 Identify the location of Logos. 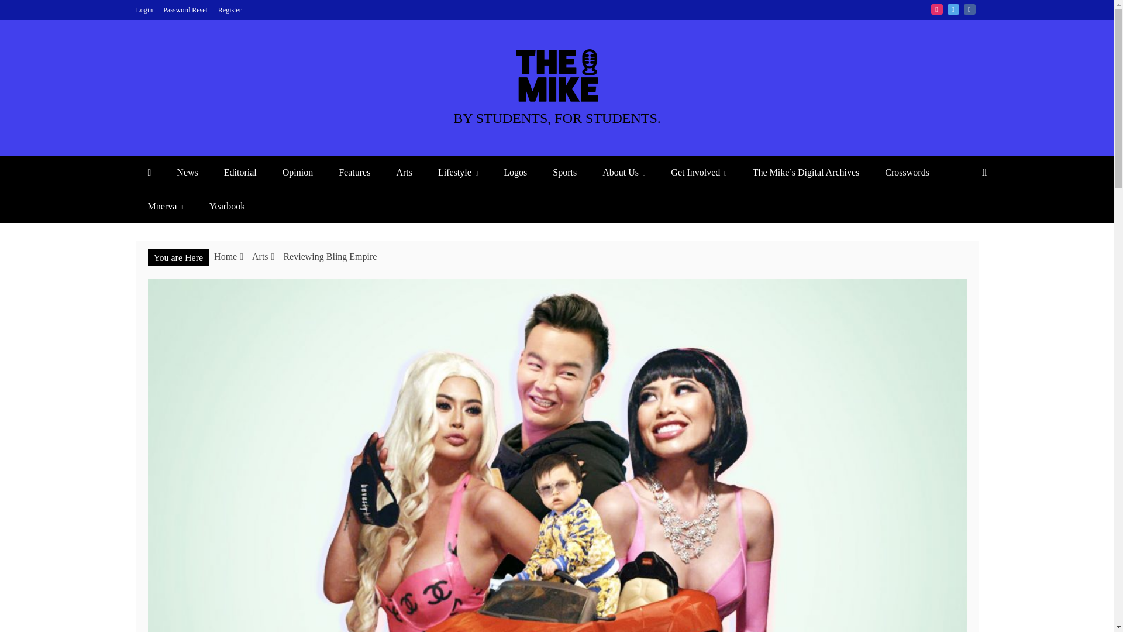
(515, 172).